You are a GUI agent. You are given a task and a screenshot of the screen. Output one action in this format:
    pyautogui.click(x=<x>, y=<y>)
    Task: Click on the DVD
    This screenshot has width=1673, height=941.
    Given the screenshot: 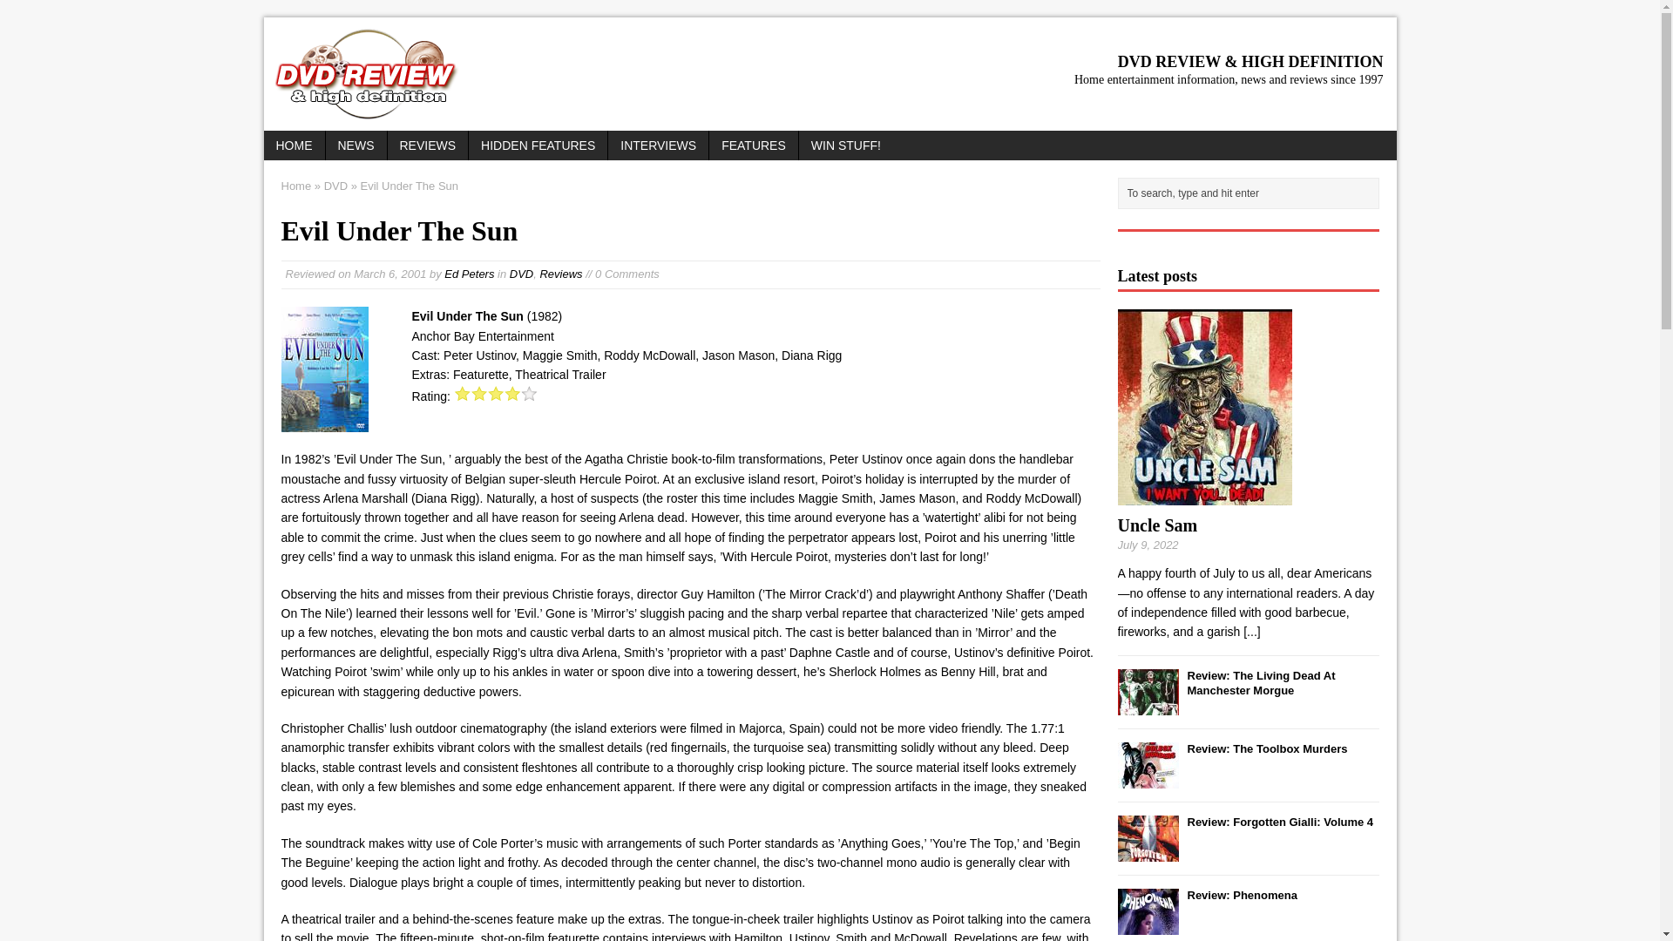 What is the action you would take?
    pyautogui.click(x=521, y=274)
    